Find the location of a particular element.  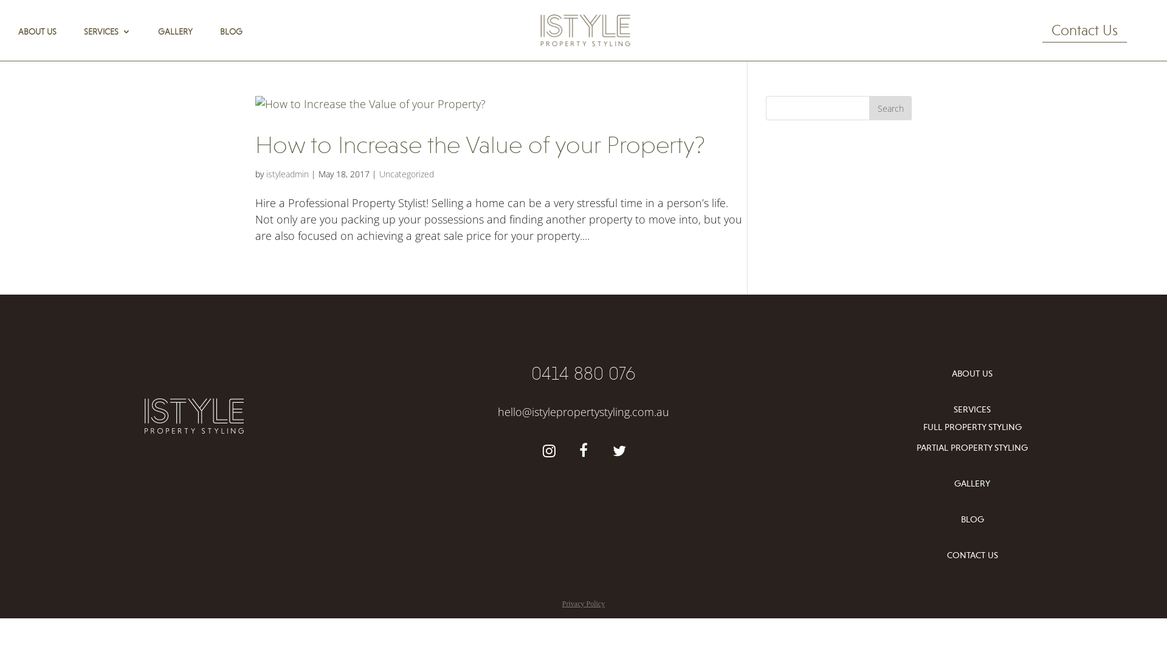

CONTACT US is located at coordinates (972, 555).